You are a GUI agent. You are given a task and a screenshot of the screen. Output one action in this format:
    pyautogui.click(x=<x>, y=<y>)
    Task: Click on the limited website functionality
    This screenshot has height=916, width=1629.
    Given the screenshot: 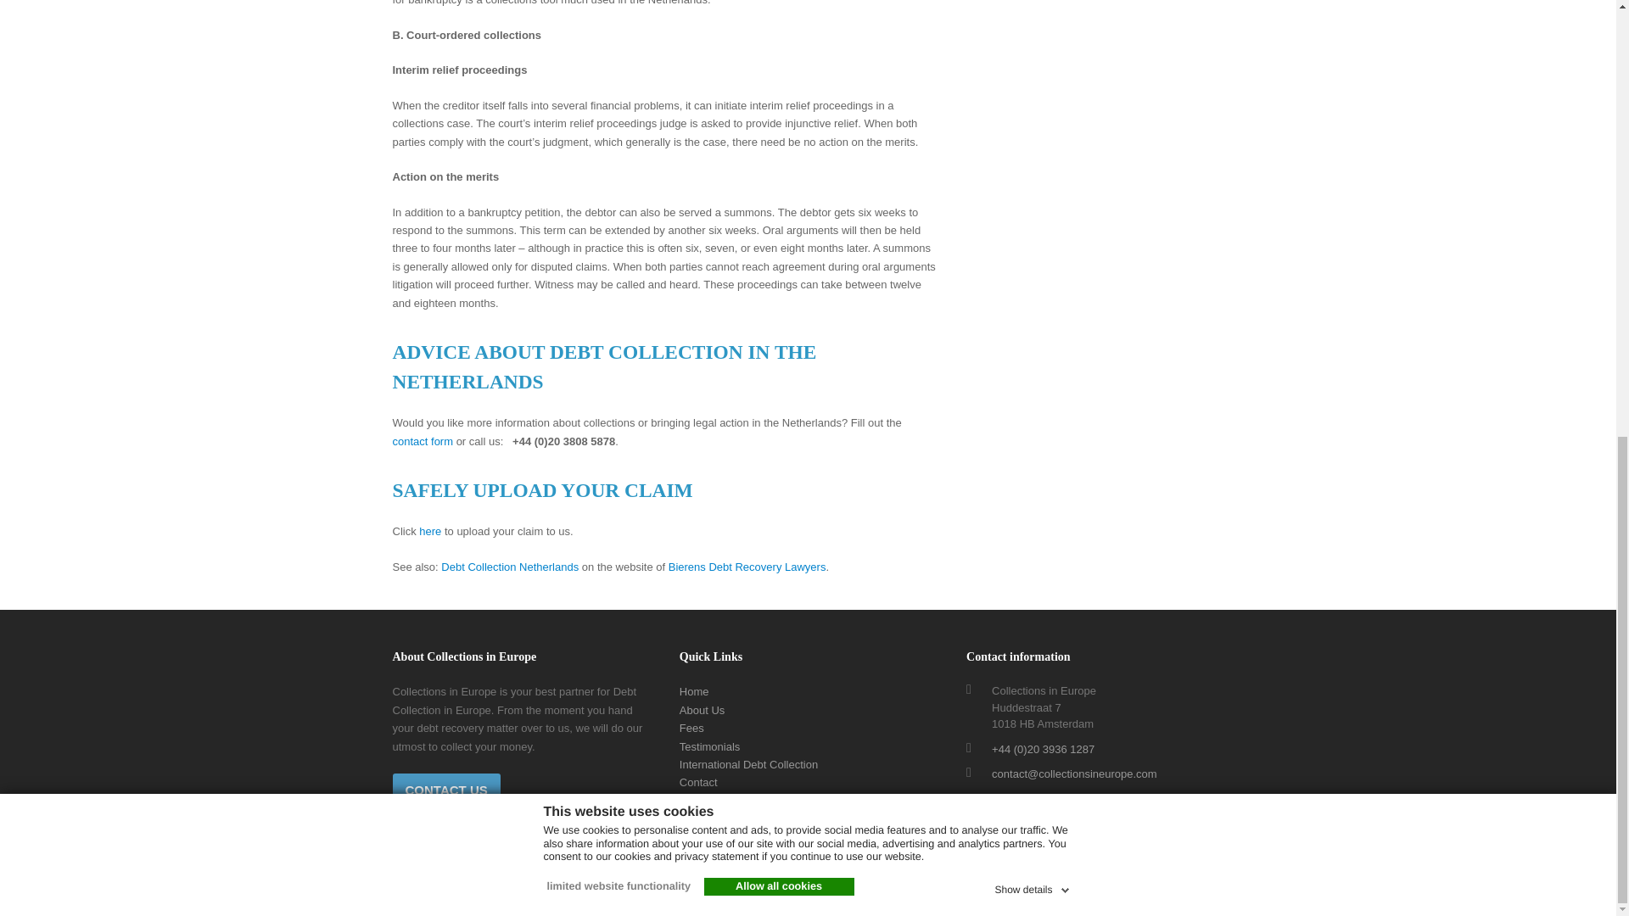 What is the action you would take?
    pyautogui.click(x=616, y=54)
    